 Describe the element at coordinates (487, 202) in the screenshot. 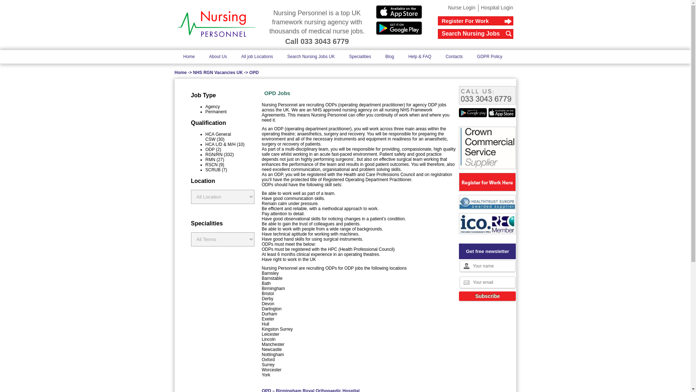

I see `ISO 9001 Certification for Medical Professional Personnel` at that location.